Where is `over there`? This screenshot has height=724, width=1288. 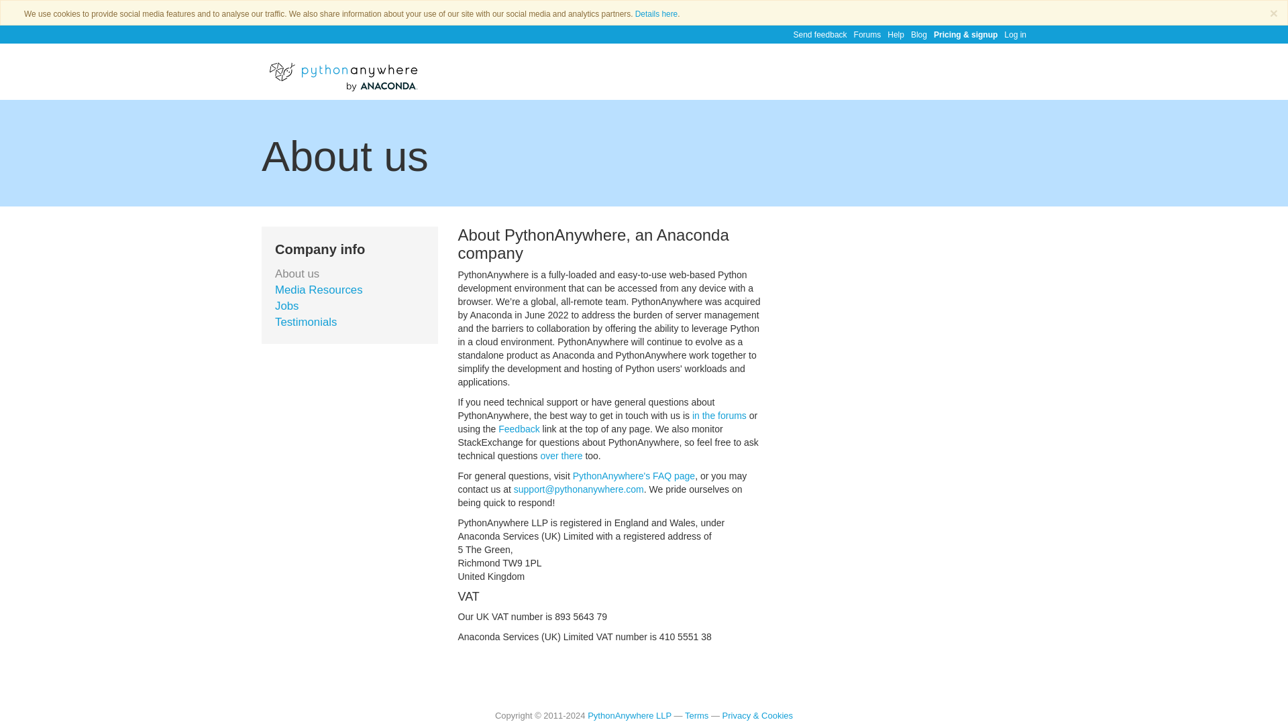 over there is located at coordinates (561, 455).